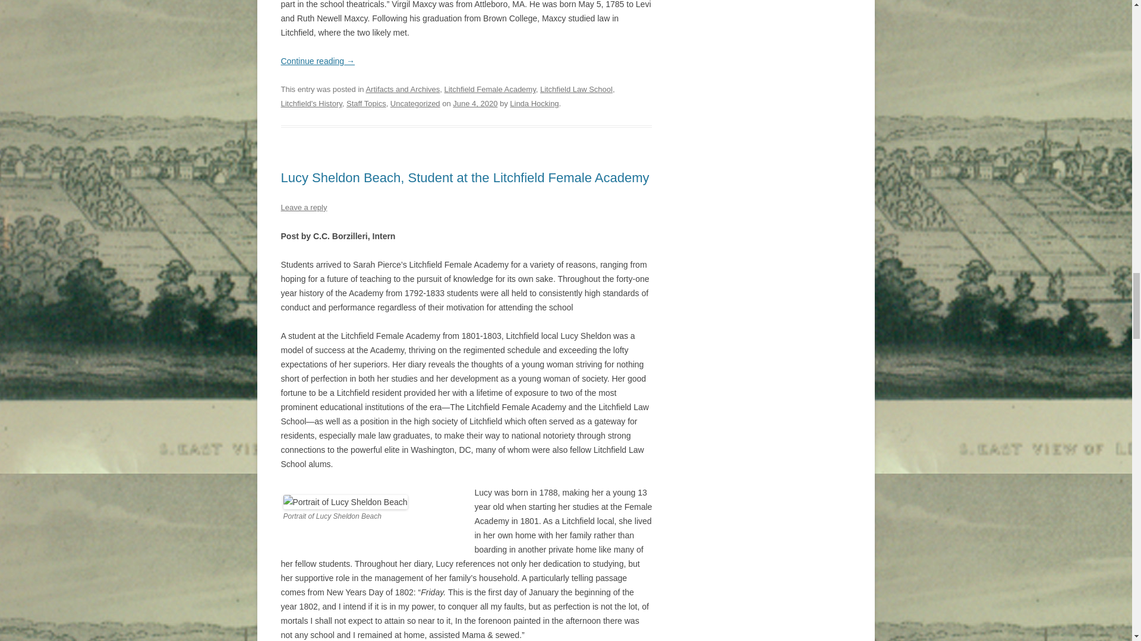 The width and height of the screenshot is (1141, 641). What do you see at coordinates (465, 178) in the screenshot?
I see `Lucy Sheldon Beach, Student at the Litchfield Female Academy` at bounding box center [465, 178].